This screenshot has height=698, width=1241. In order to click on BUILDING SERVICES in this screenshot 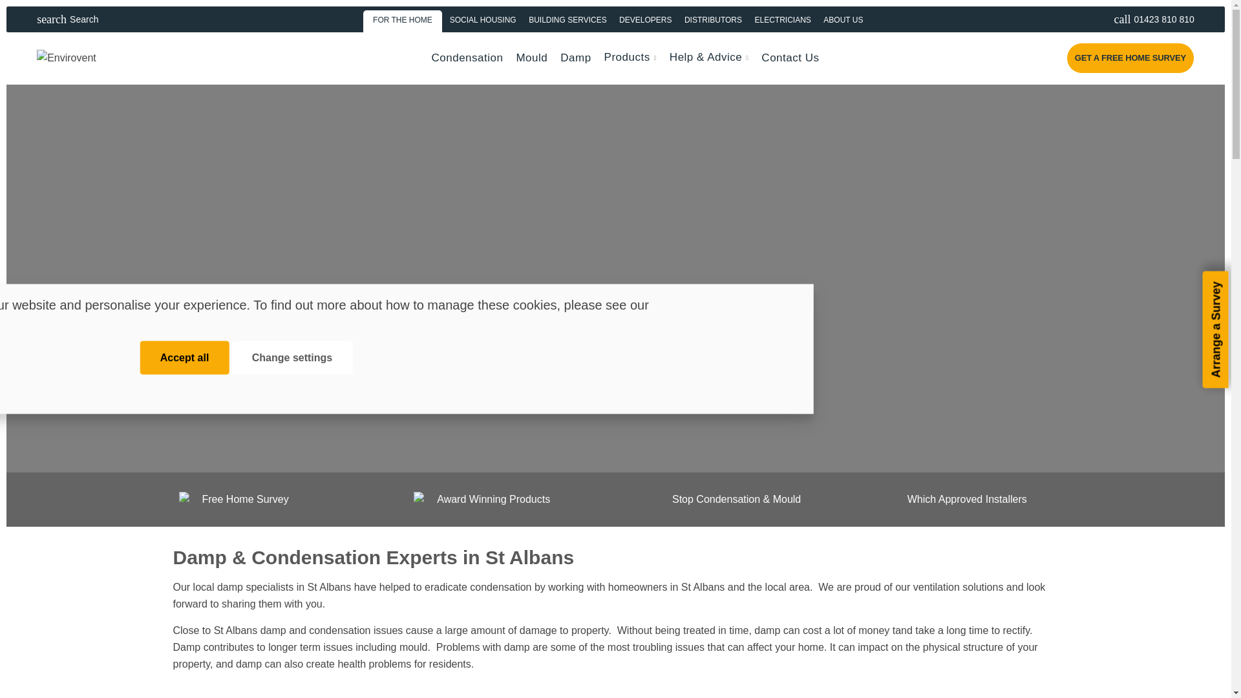, I will do `click(403, 19)`.